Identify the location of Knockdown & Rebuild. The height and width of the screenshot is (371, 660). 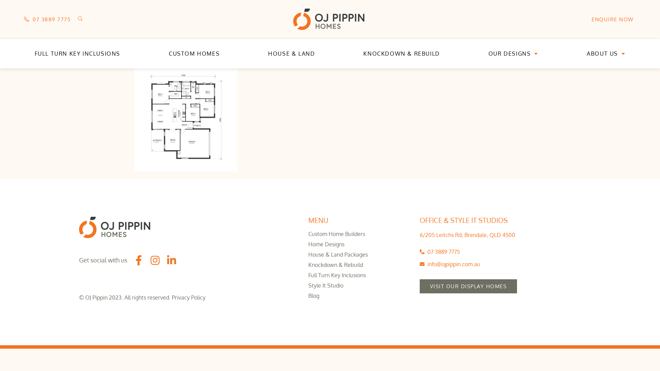
(361, 265).